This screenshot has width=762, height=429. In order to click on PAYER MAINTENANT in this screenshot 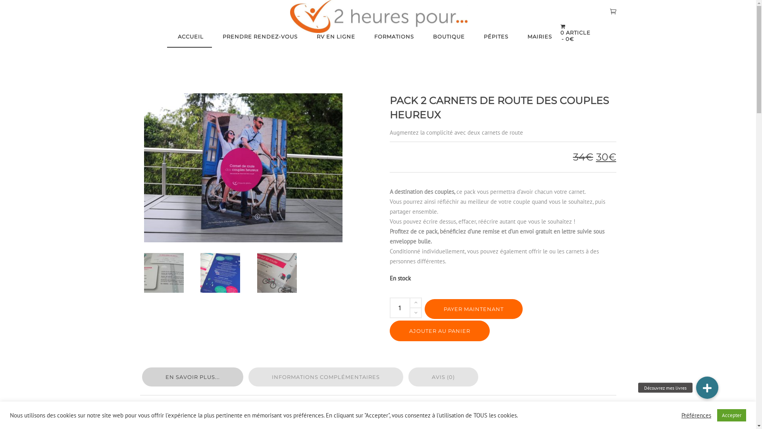, I will do `click(474, 309)`.